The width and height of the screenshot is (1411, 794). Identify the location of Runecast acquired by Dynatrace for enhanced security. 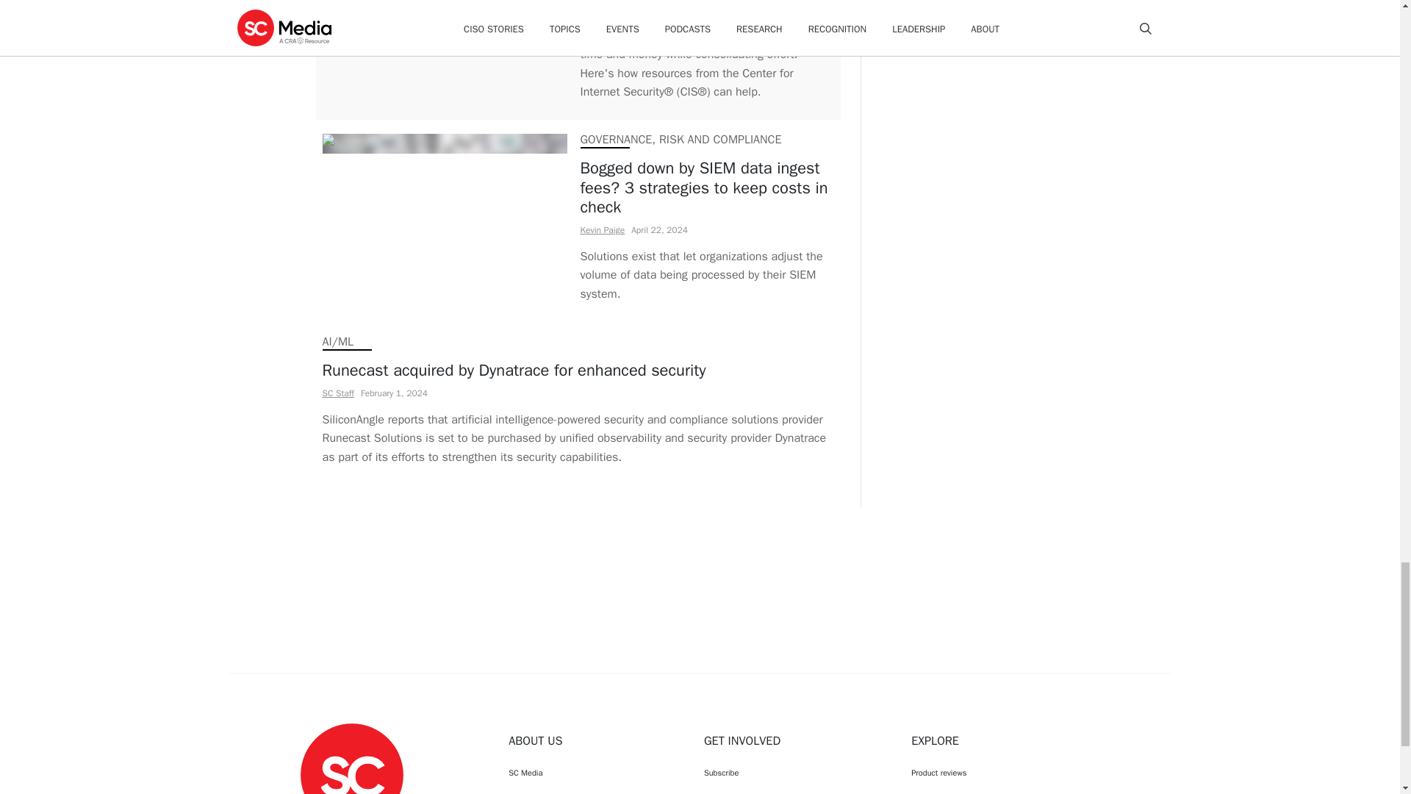
(578, 371).